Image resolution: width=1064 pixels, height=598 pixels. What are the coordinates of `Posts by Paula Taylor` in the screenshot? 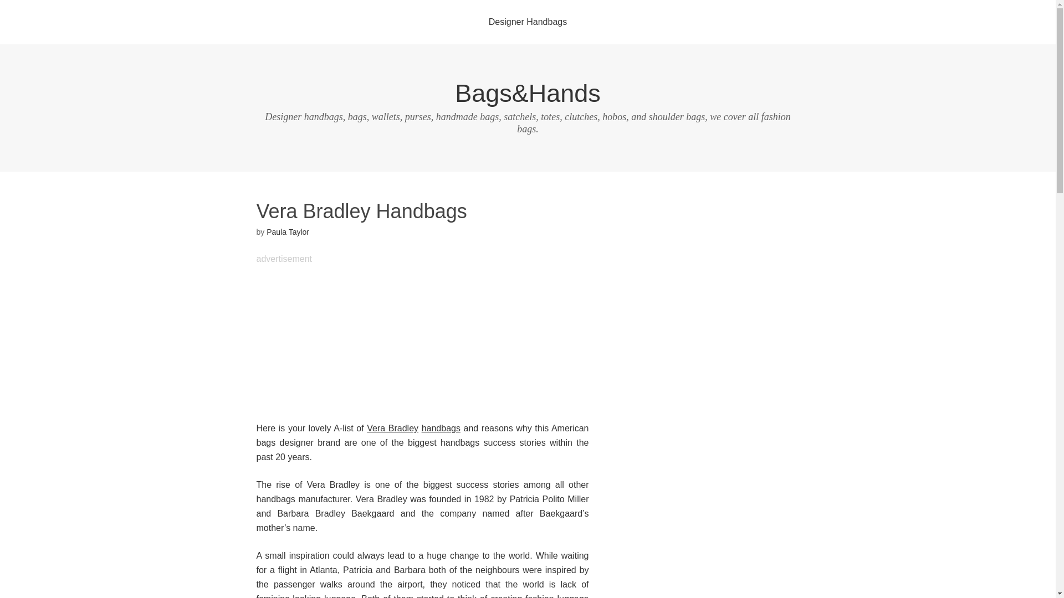 It's located at (288, 231).